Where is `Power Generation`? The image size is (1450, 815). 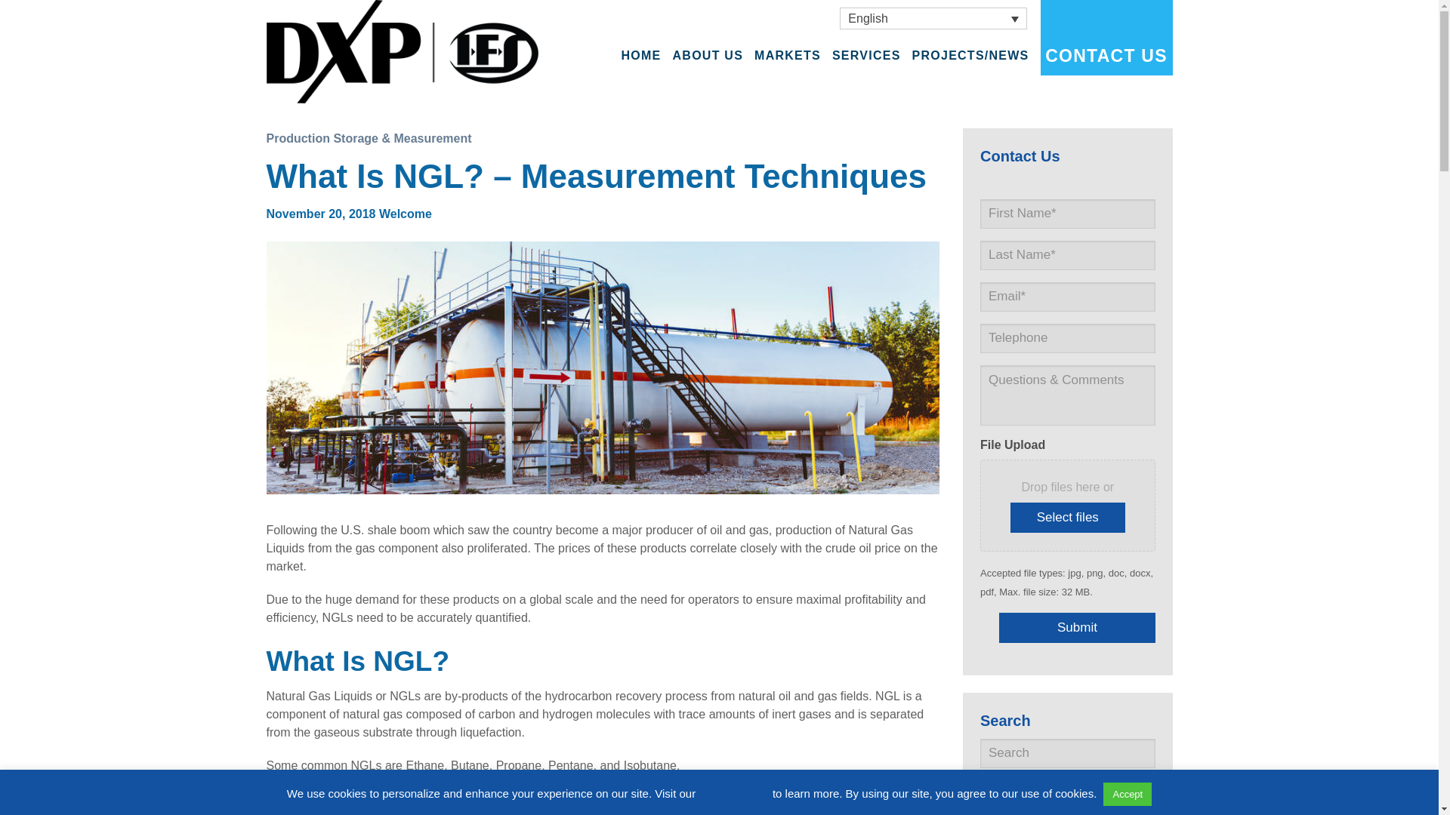 Power Generation is located at coordinates (787, 122).